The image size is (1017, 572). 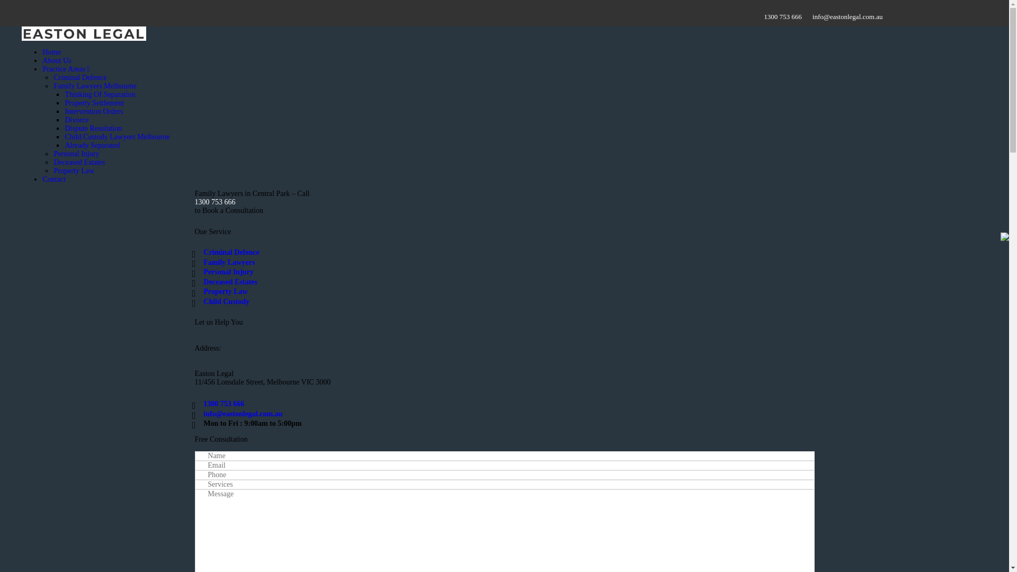 I want to click on Criminal Defence, so click(x=231, y=252).